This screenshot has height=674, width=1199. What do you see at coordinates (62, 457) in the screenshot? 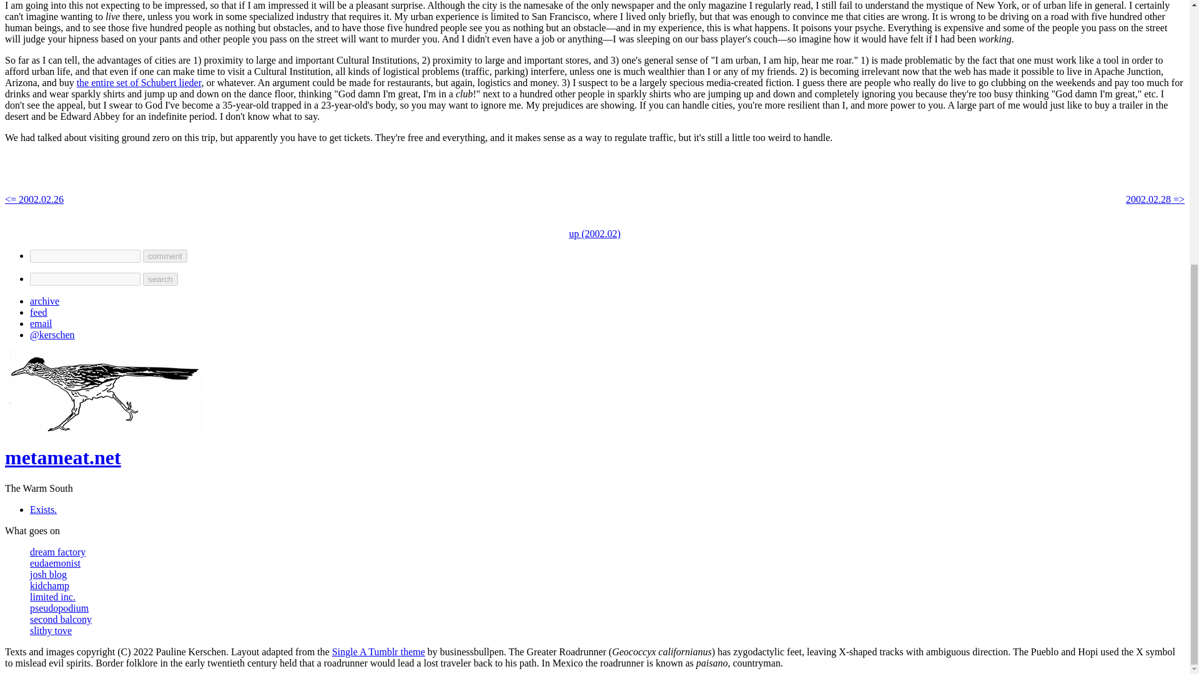
I see `metameat.net` at bounding box center [62, 457].